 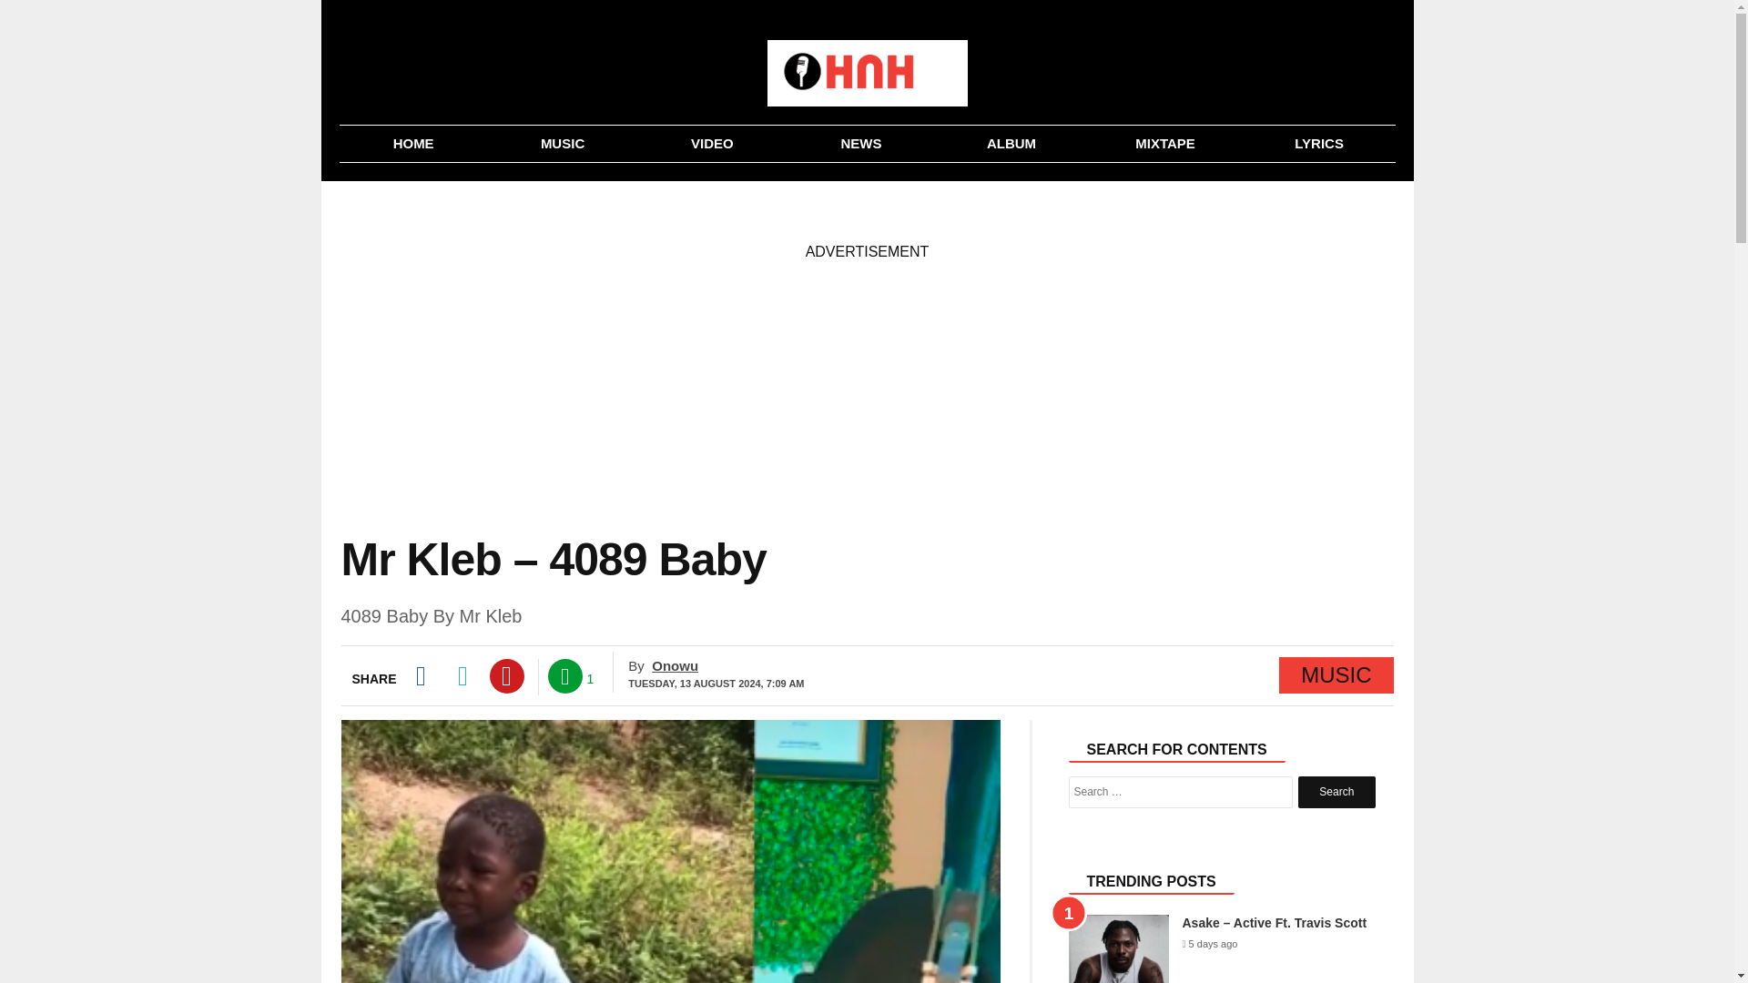 I want to click on MUSIC, so click(x=563, y=144).